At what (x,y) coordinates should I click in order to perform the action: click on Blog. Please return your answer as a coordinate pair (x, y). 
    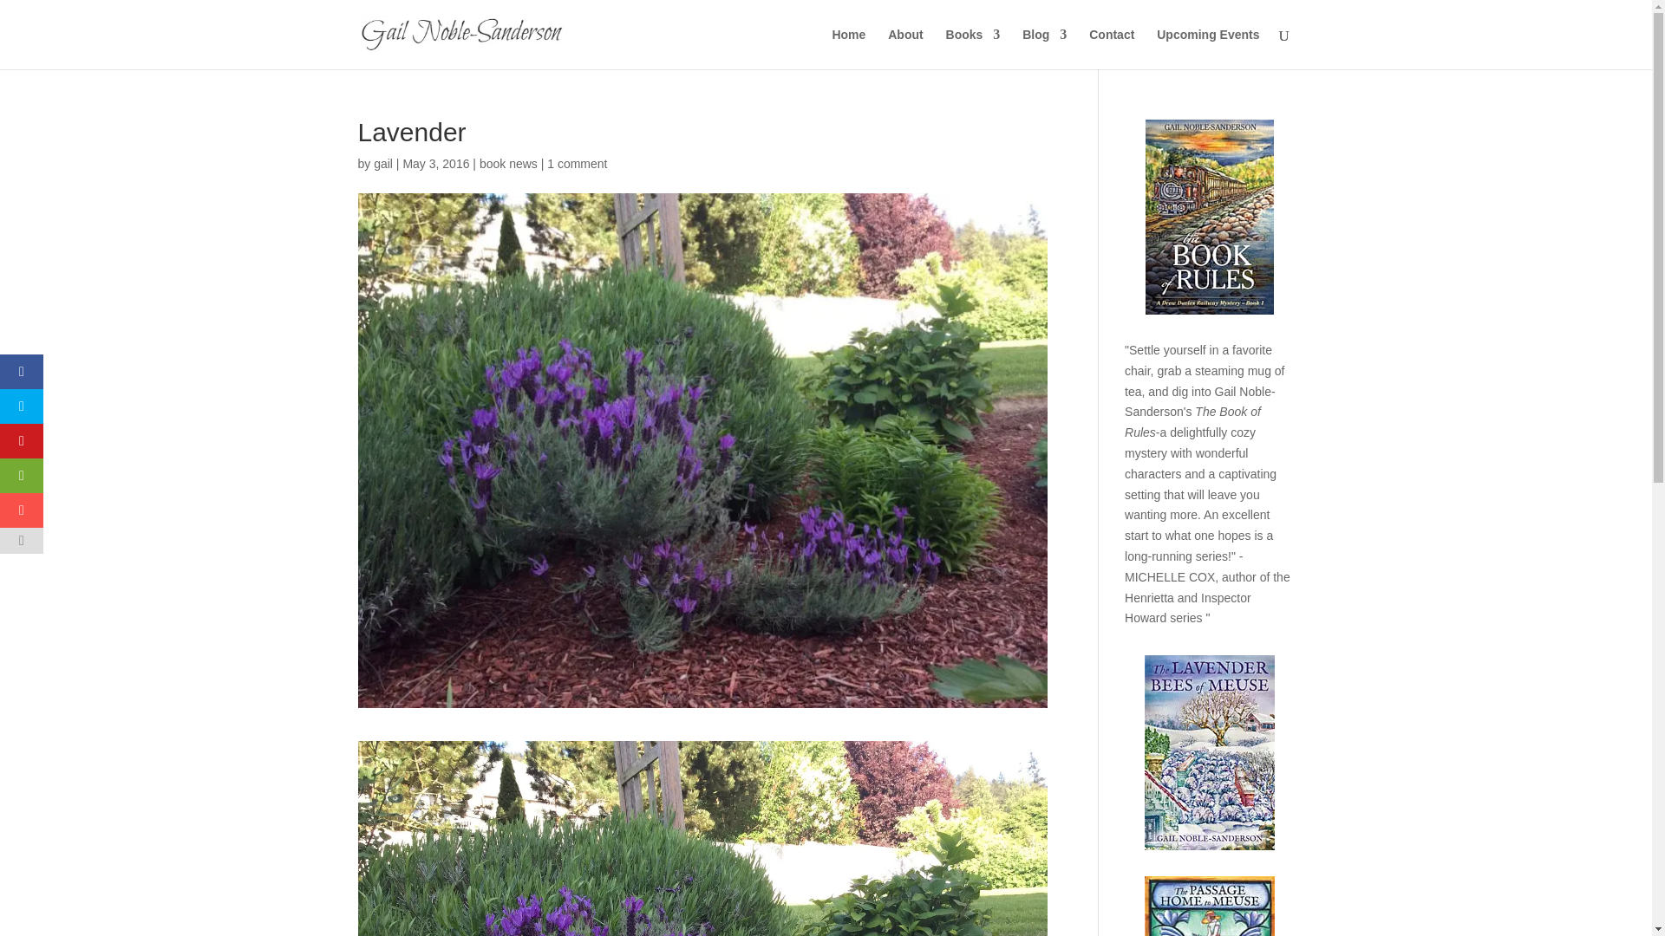
    Looking at the image, I should click on (1044, 49).